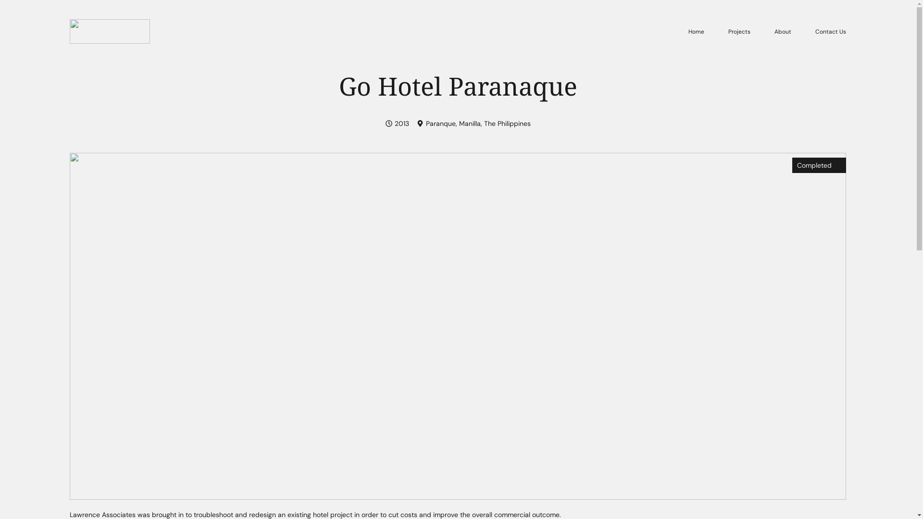 This screenshot has width=923, height=519. Describe the element at coordinates (831, 32) in the screenshot. I see `Contact Us` at that location.